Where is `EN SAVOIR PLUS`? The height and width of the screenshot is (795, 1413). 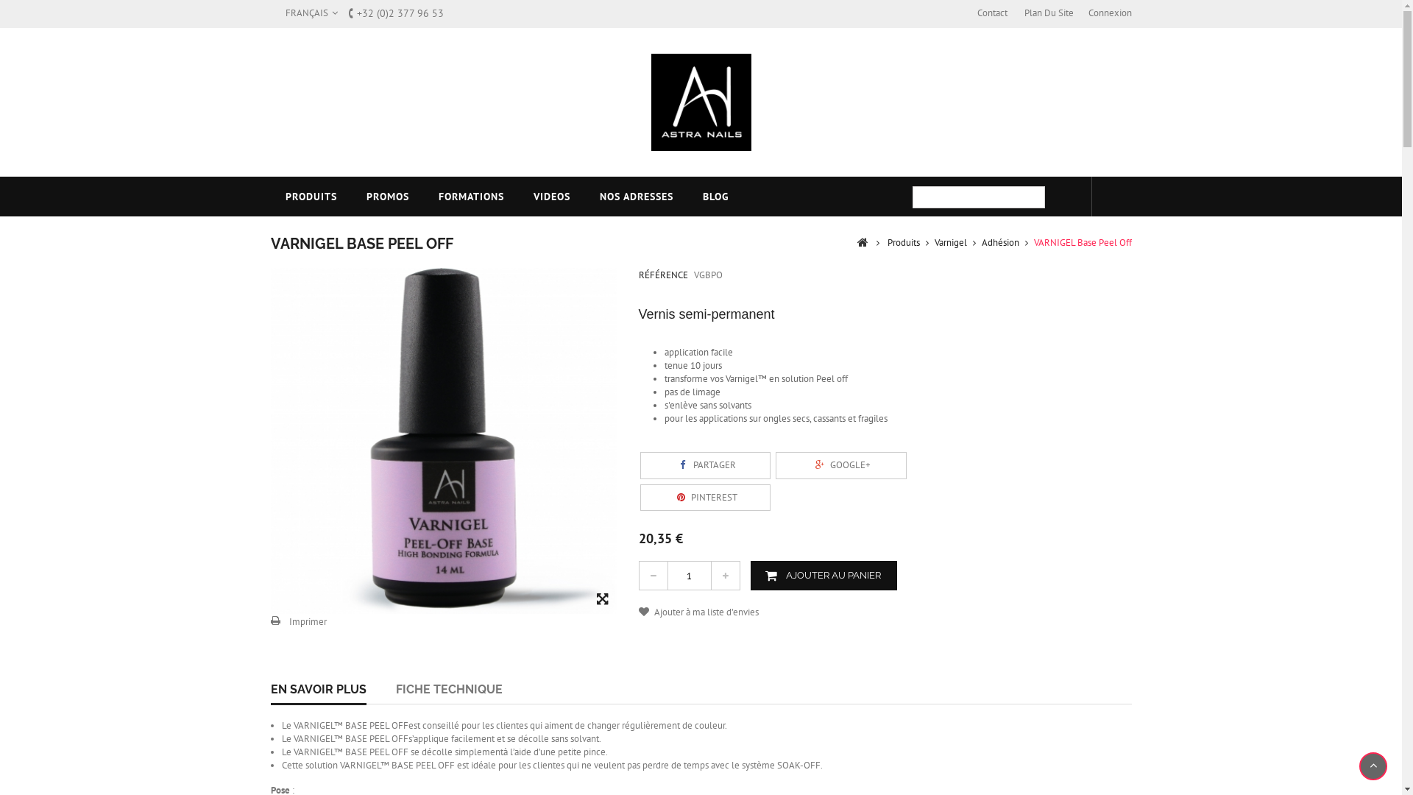 EN SAVOIR PLUS is located at coordinates (319, 690).